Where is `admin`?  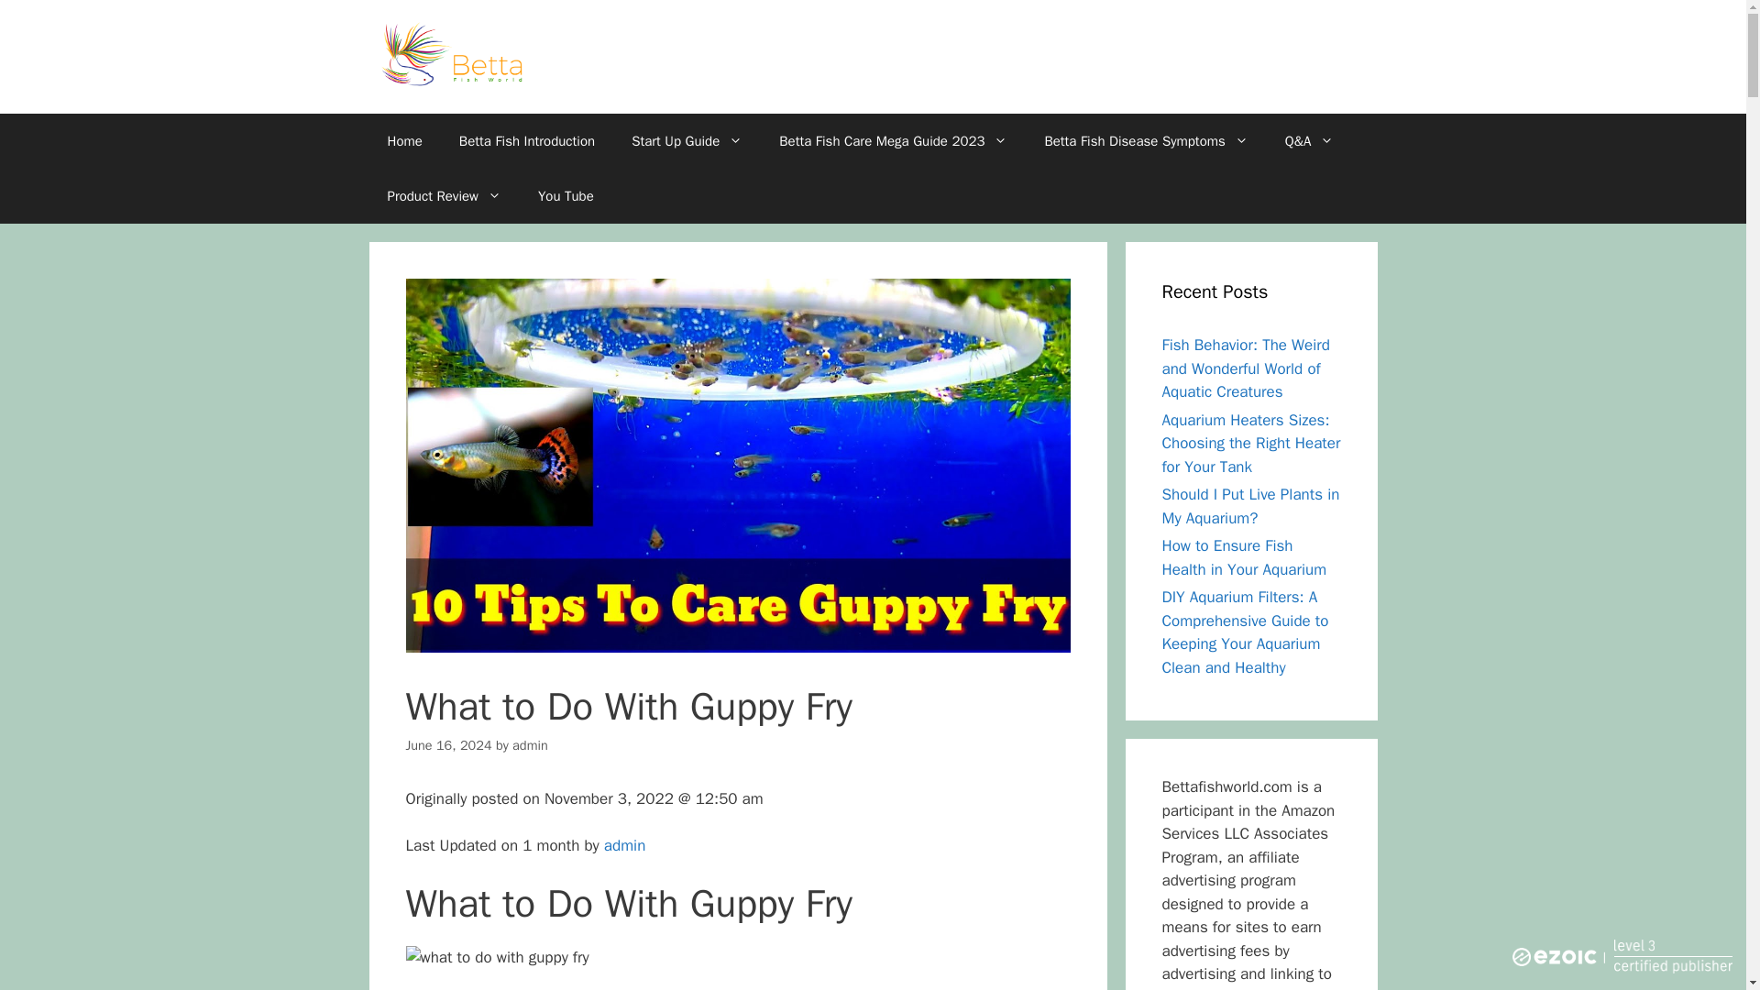 admin is located at coordinates (530, 744).